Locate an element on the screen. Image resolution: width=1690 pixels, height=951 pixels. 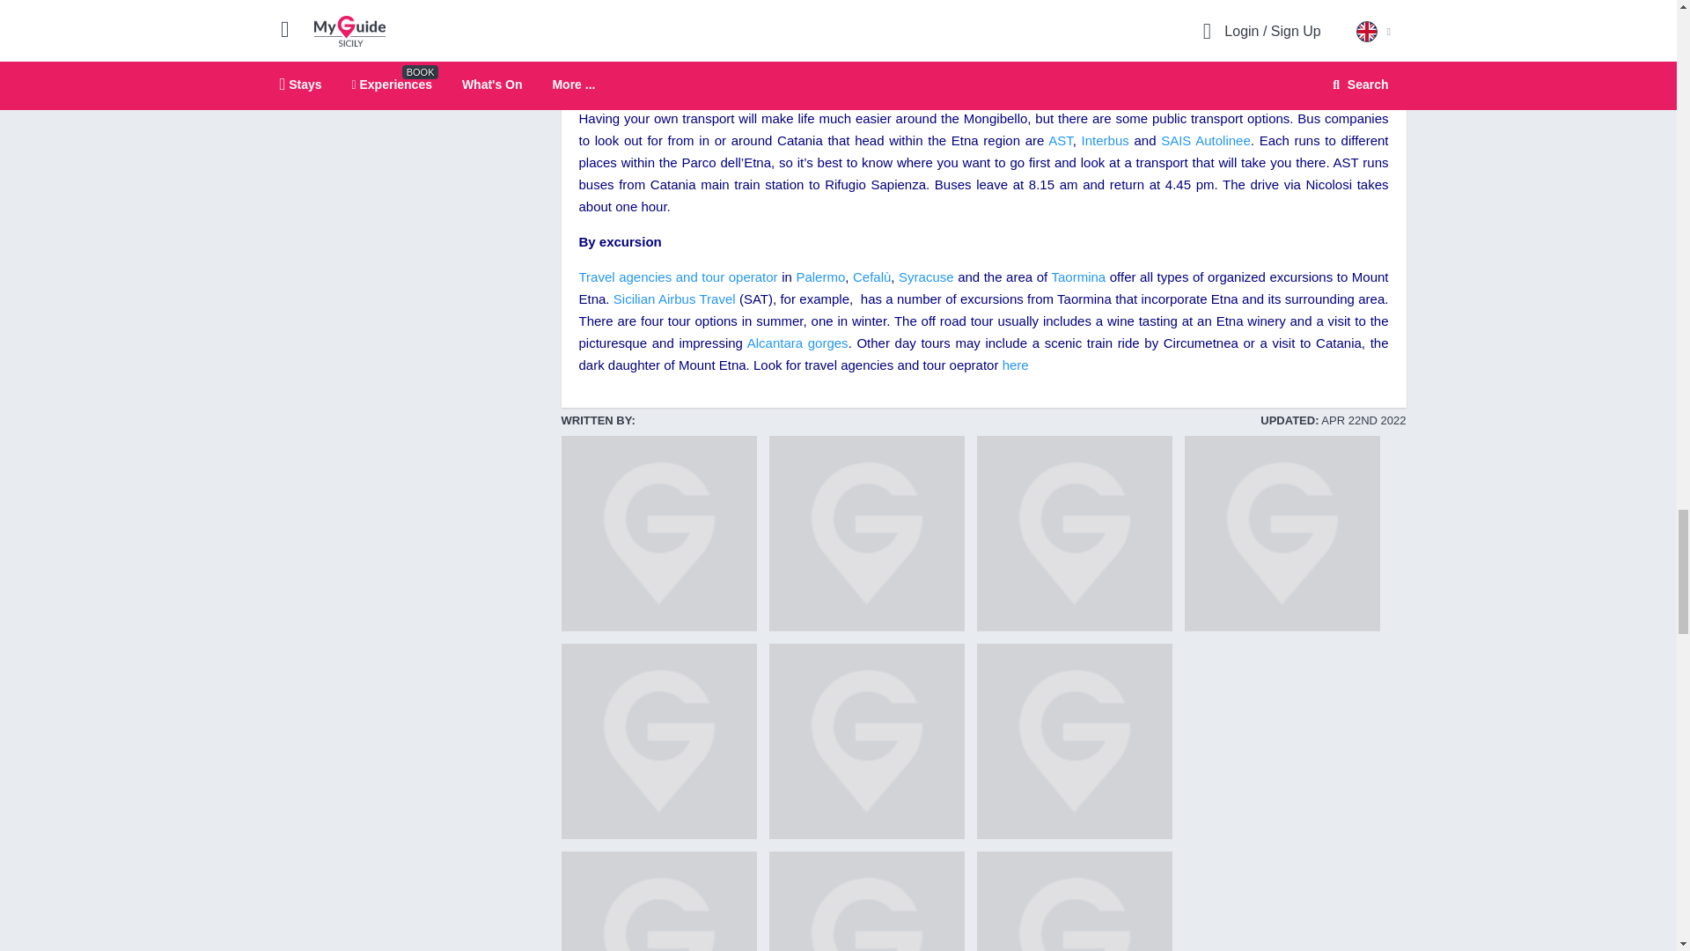
Sivestri Craters by Luigi Strano is located at coordinates (1074, 534).